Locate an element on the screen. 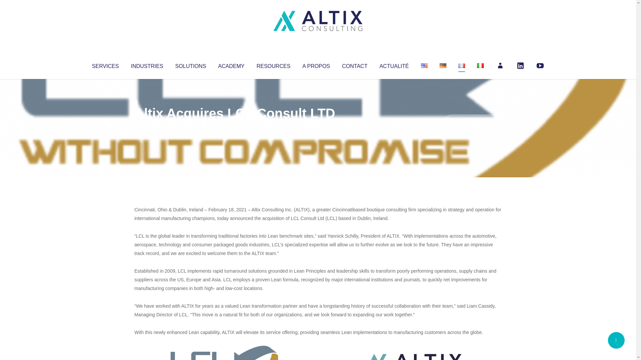  ACADEMY is located at coordinates (231, 65).